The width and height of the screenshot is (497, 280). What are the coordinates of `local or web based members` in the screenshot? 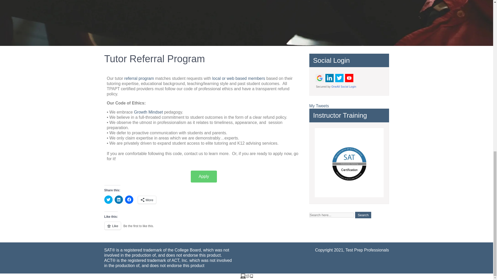 It's located at (238, 78).